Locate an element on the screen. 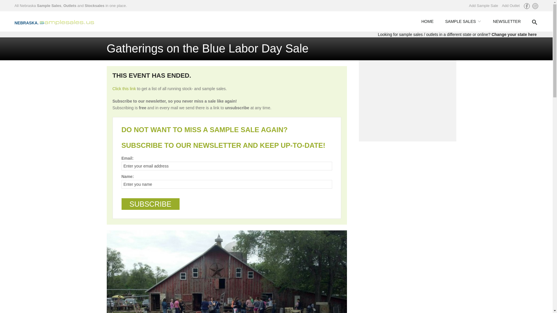 The height and width of the screenshot is (313, 557). Enter you name is located at coordinates (227, 184).